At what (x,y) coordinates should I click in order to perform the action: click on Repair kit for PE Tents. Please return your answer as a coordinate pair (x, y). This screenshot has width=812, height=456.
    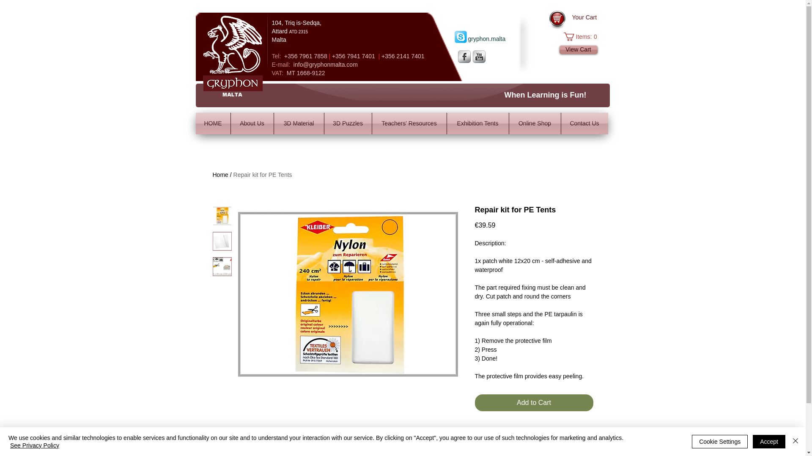
    Looking at the image, I should click on (582, 36).